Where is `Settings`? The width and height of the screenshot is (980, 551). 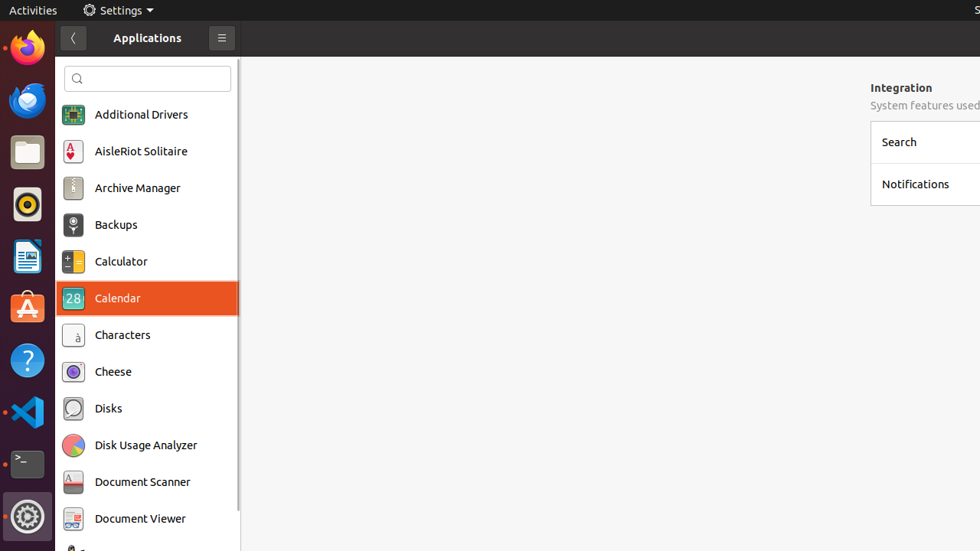
Settings is located at coordinates (28, 517).